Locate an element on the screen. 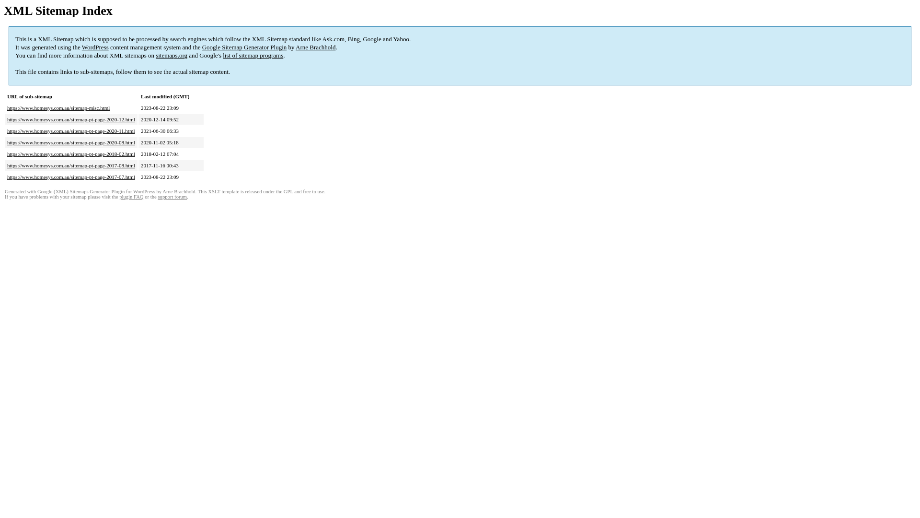 The image size is (920, 518). support forum is located at coordinates (172, 197).